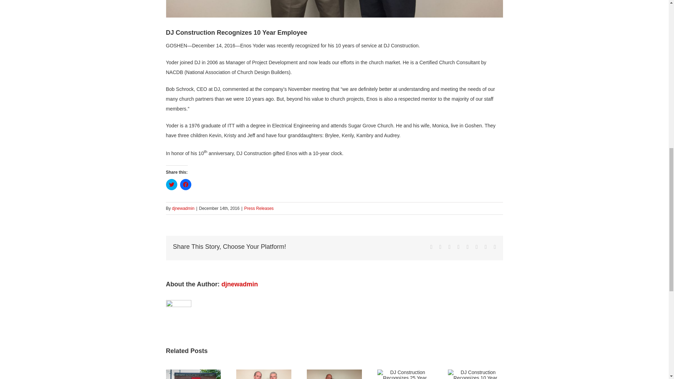  What do you see at coordinates (183, 208) in the screenshot?
I see `Posts by djnewadmin` at bounding box center [183, 208].